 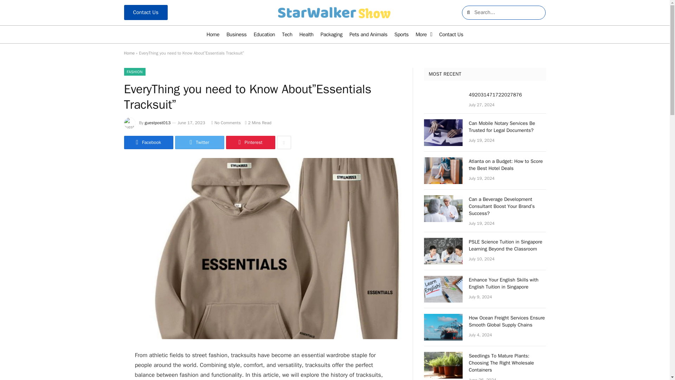 What do you see at coordinates (368, 34) in the screenshot?
I see `Pets and Animals` at bounding box center [368, 34].